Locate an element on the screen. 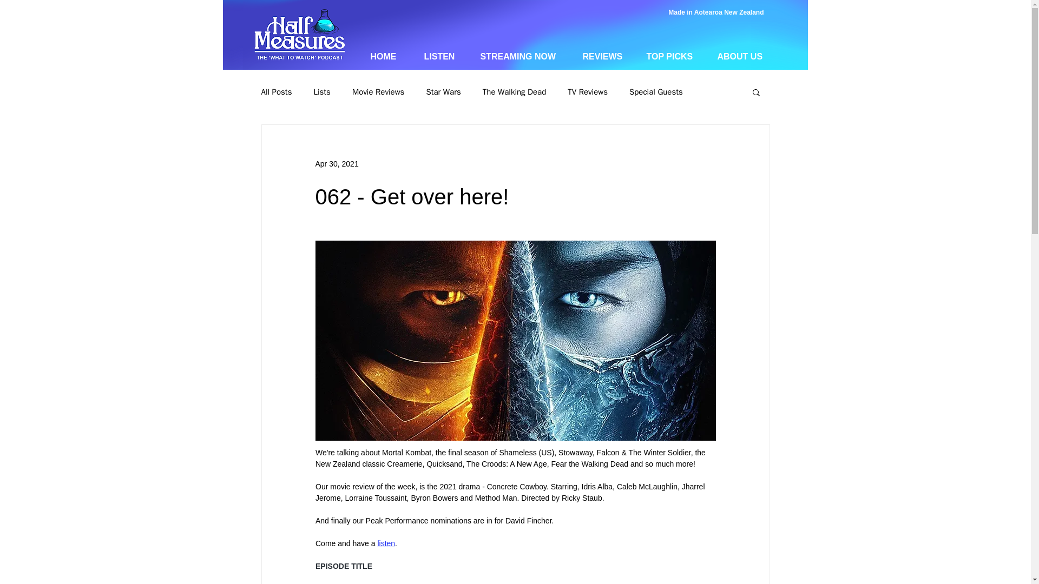 This screenshot has height=584, width=1039. Star Wars is located at coordinates (443, 91).